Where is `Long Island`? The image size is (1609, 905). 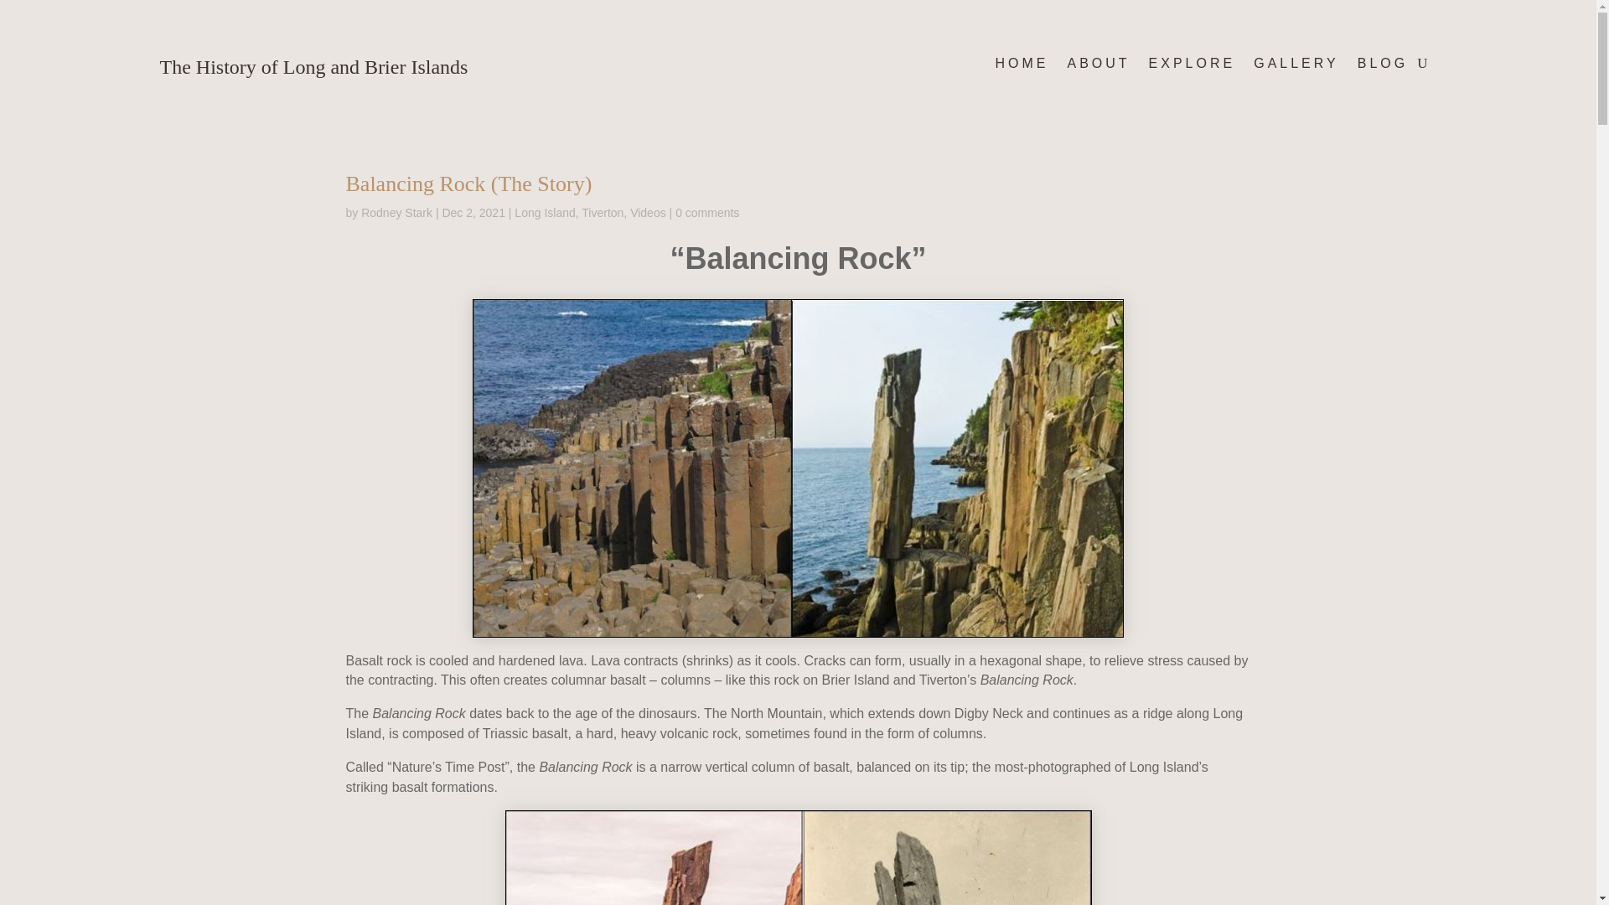
Long Island is located at coordinates (545, 213).